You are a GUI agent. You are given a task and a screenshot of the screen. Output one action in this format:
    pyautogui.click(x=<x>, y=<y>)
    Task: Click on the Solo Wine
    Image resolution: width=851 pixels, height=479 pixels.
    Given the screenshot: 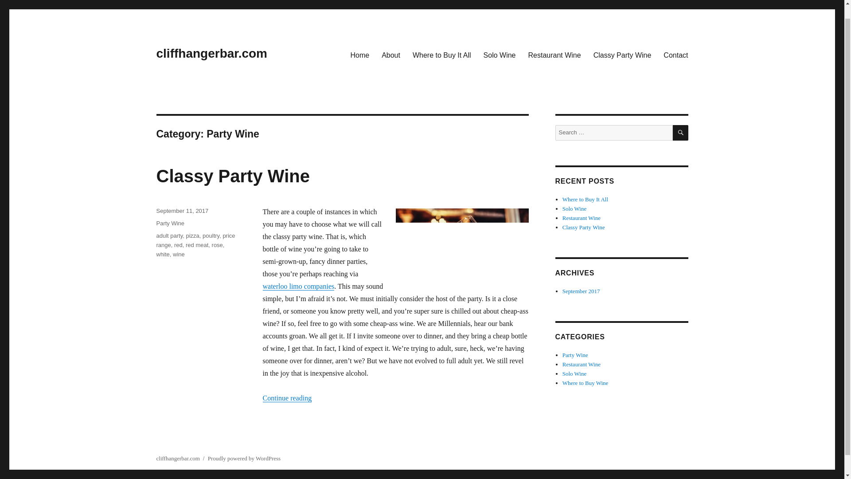 What is the action you would take?
    pyautogui.click(x=574, y=208)
    